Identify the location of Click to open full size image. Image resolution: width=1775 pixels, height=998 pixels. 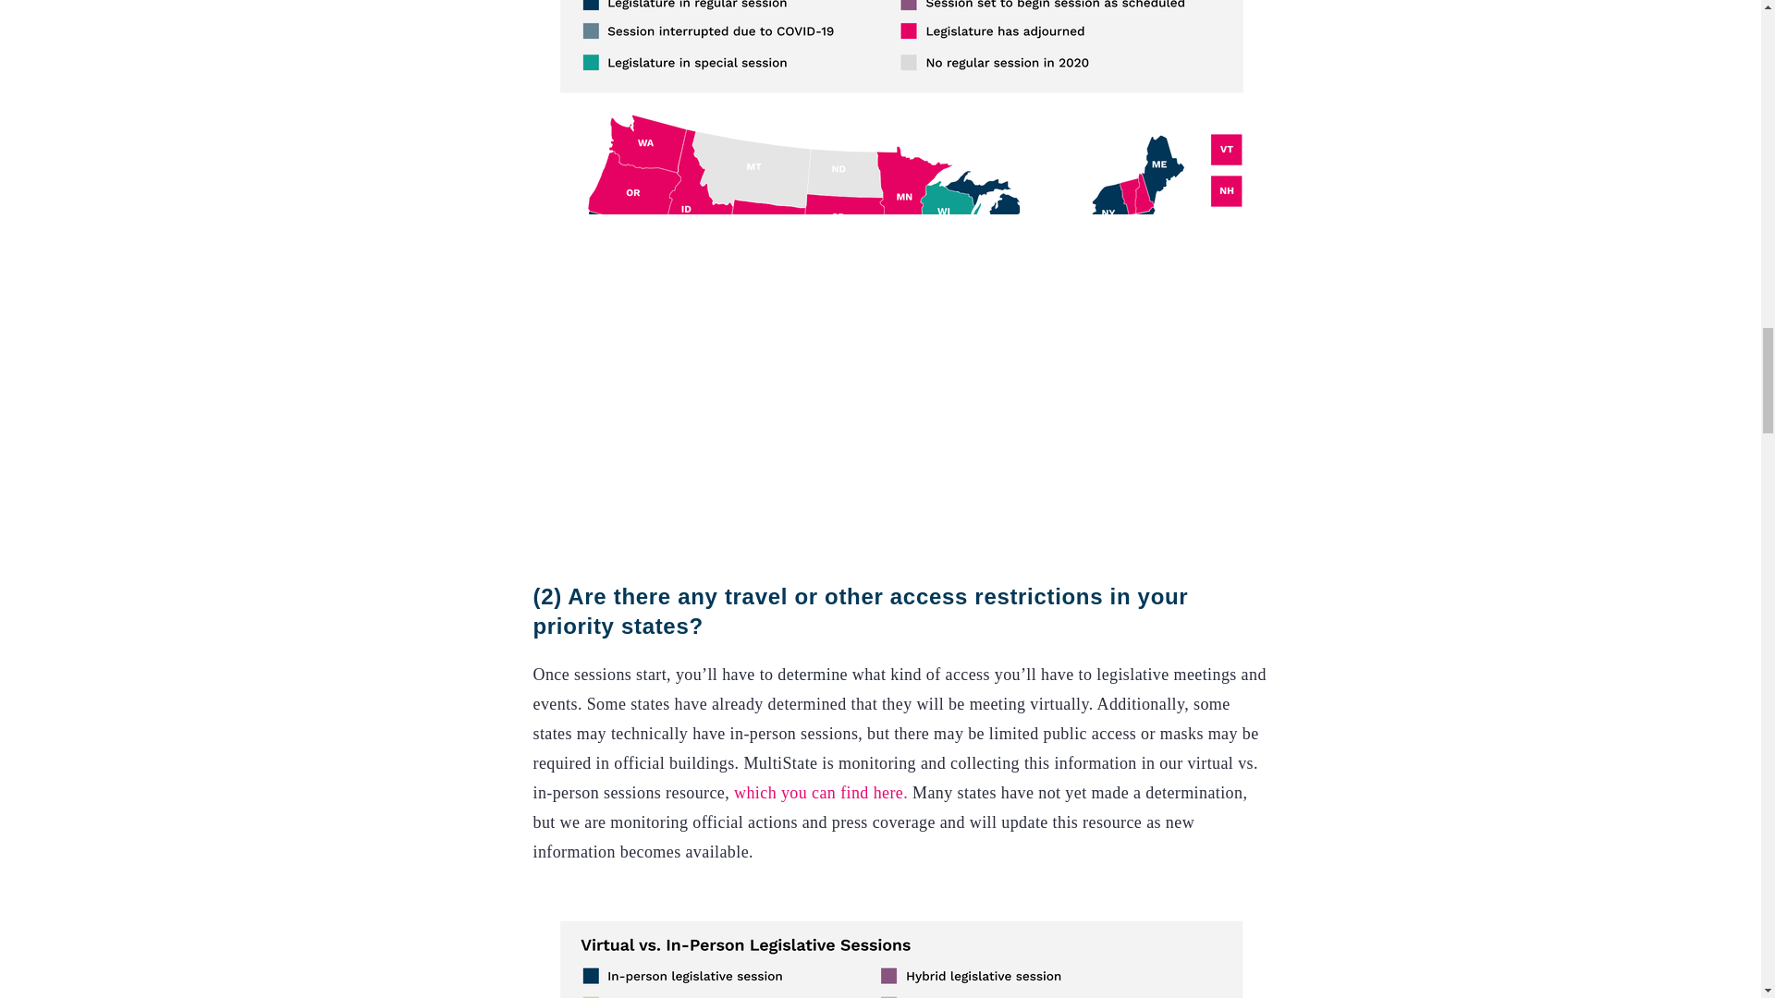
(902, 946).